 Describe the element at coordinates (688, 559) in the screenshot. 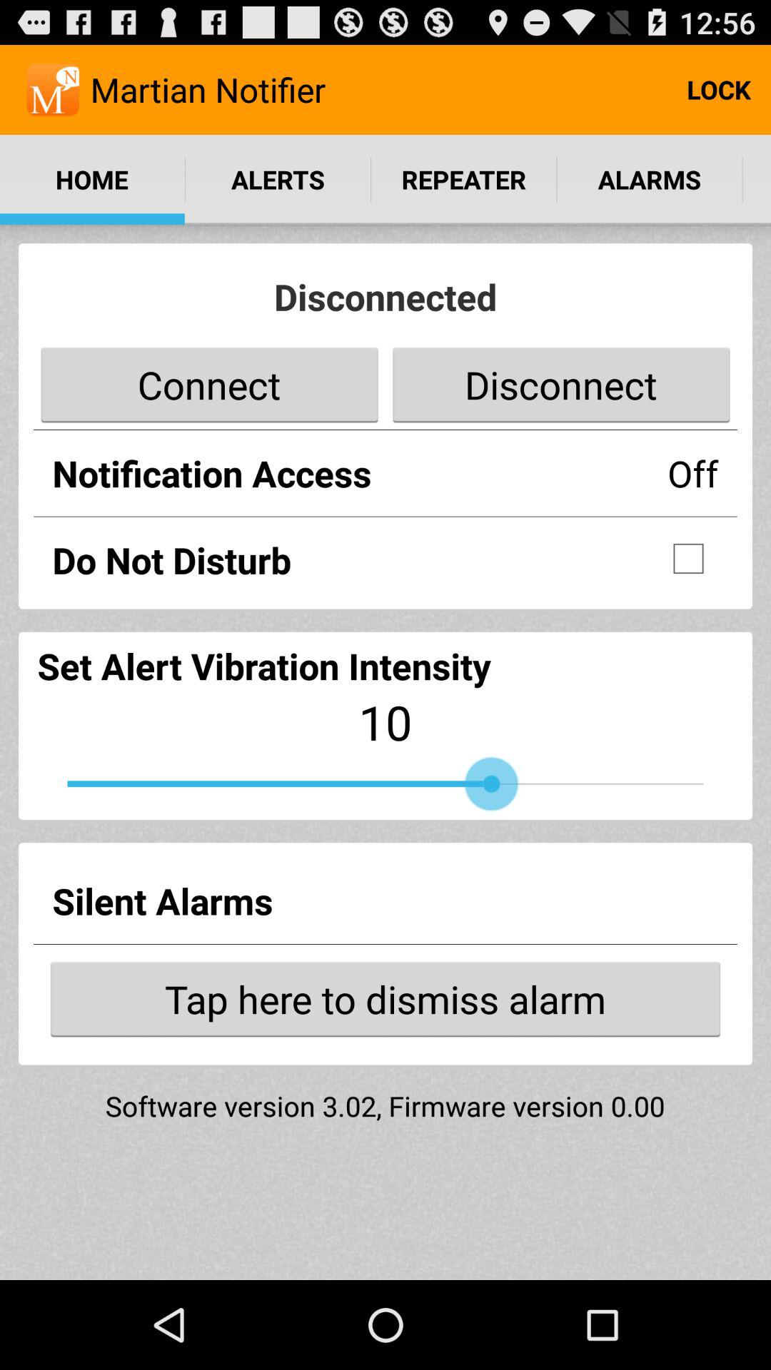

I see `active do not disturb icon` at that location.